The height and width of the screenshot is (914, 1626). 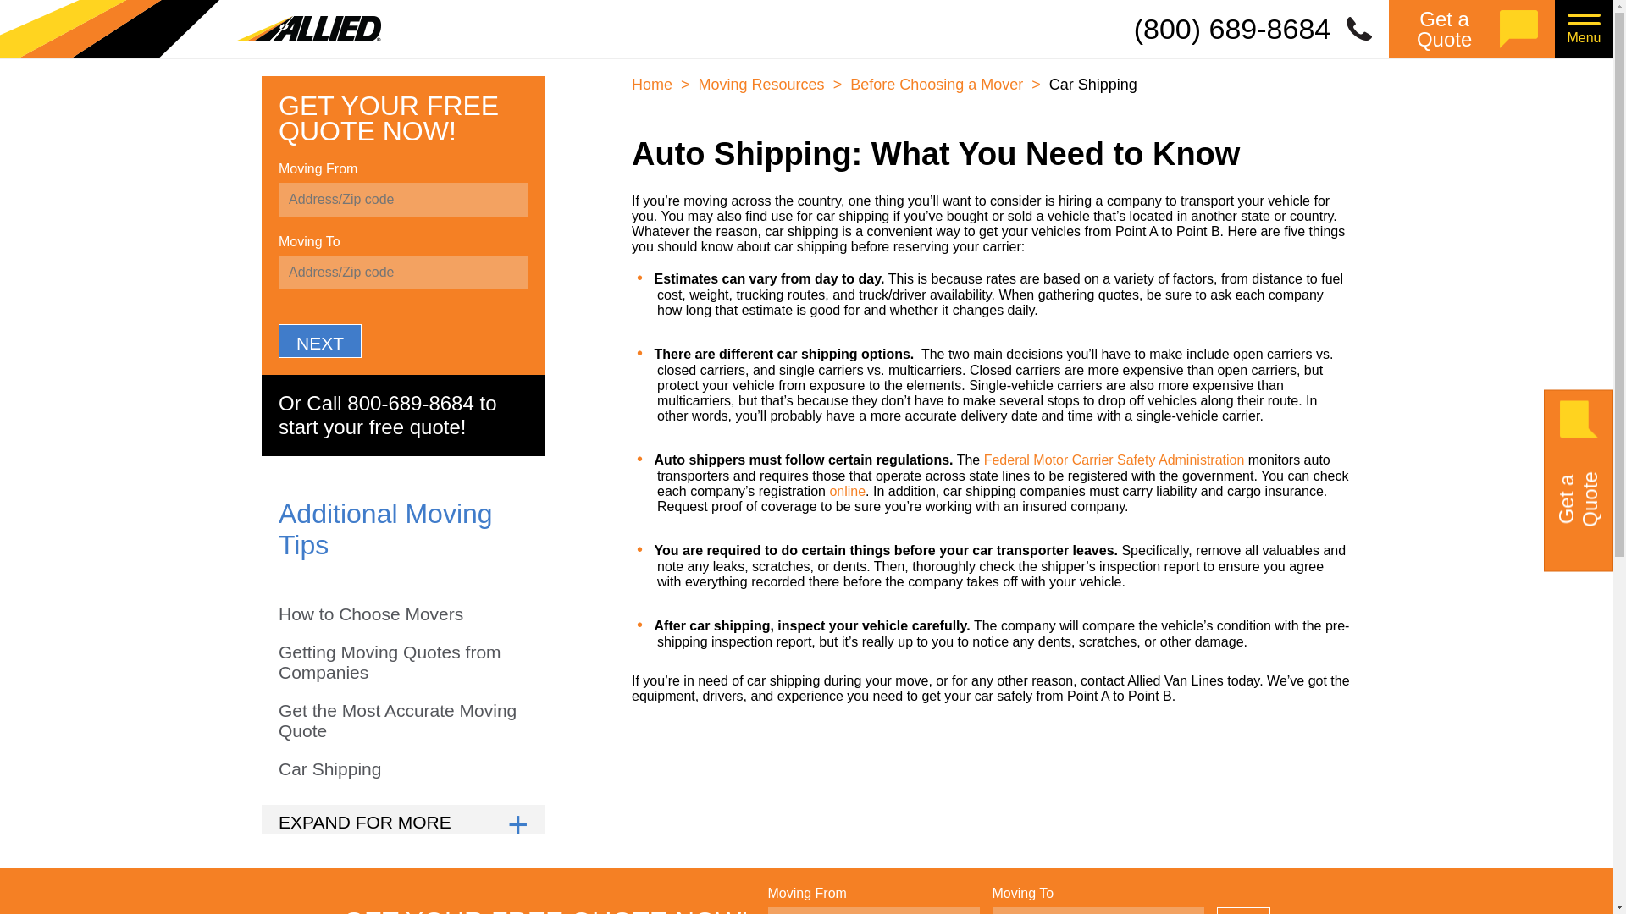 What do you see at coordinates (190, 29) in the screenshot?
I see `Allied Van Lines` at bounding box center [190, 29].